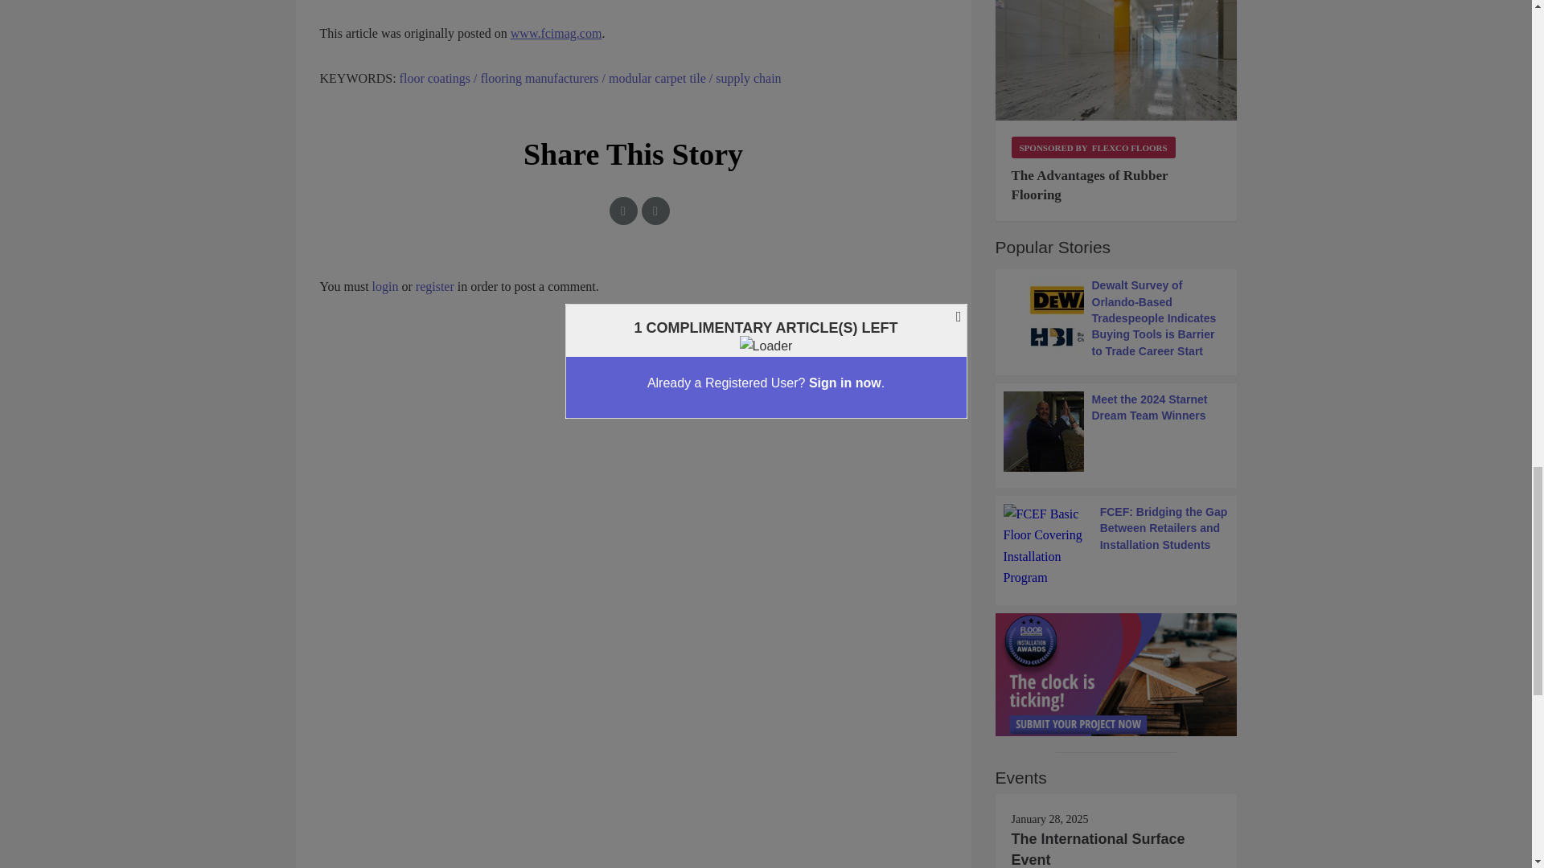 The image size is (1544, 868). Describe the element at coordinates (1116, 61) in the screenshot. I see `rubber flooring` at that location.